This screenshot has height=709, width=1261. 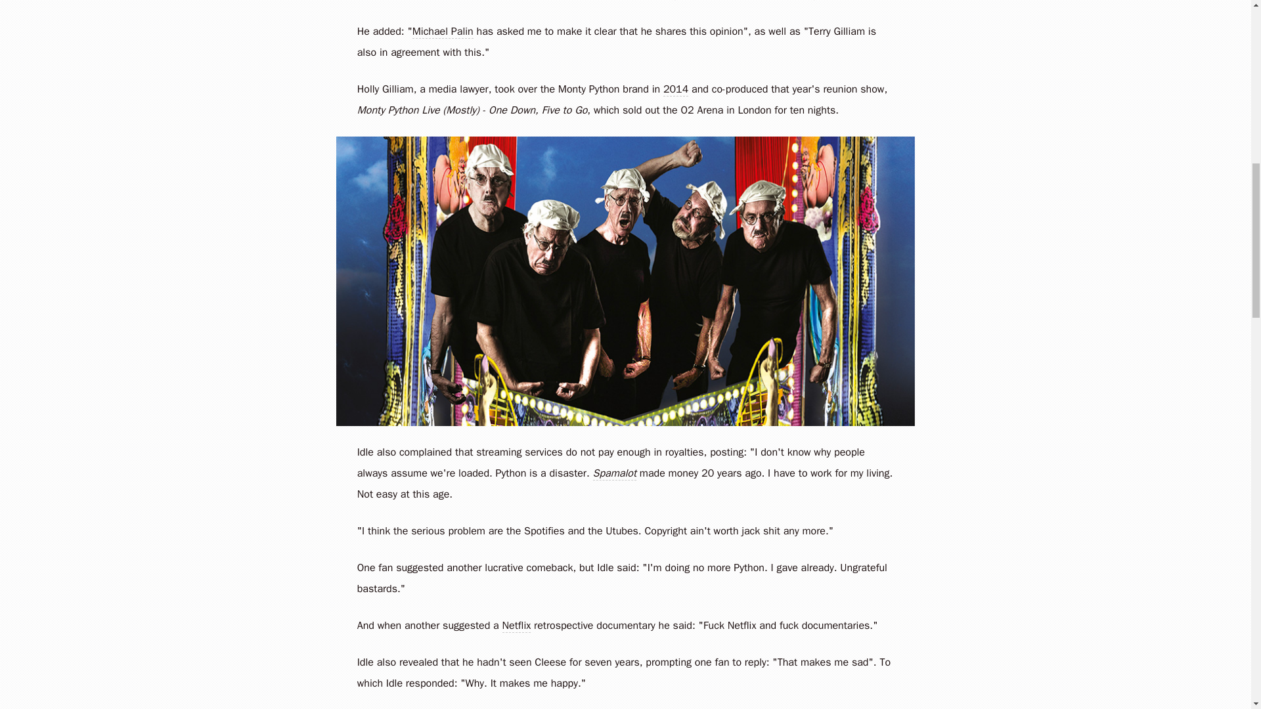 I want to click on More details about Netflix, so click(x=516, y=626).